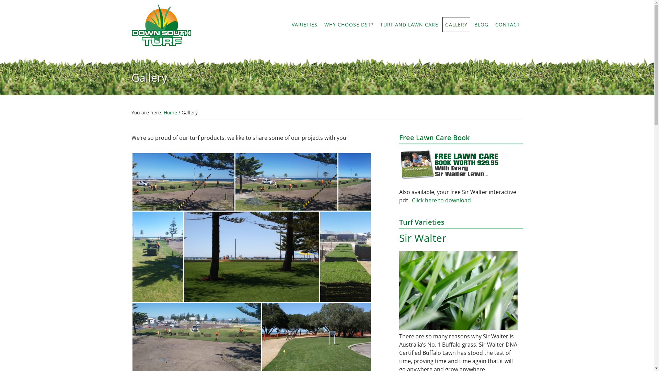 The height and width of the screenshot is (371, 659). Describe the element at coordinates (305, 25) in the screenshot. I see `VARIETIES` at that location.